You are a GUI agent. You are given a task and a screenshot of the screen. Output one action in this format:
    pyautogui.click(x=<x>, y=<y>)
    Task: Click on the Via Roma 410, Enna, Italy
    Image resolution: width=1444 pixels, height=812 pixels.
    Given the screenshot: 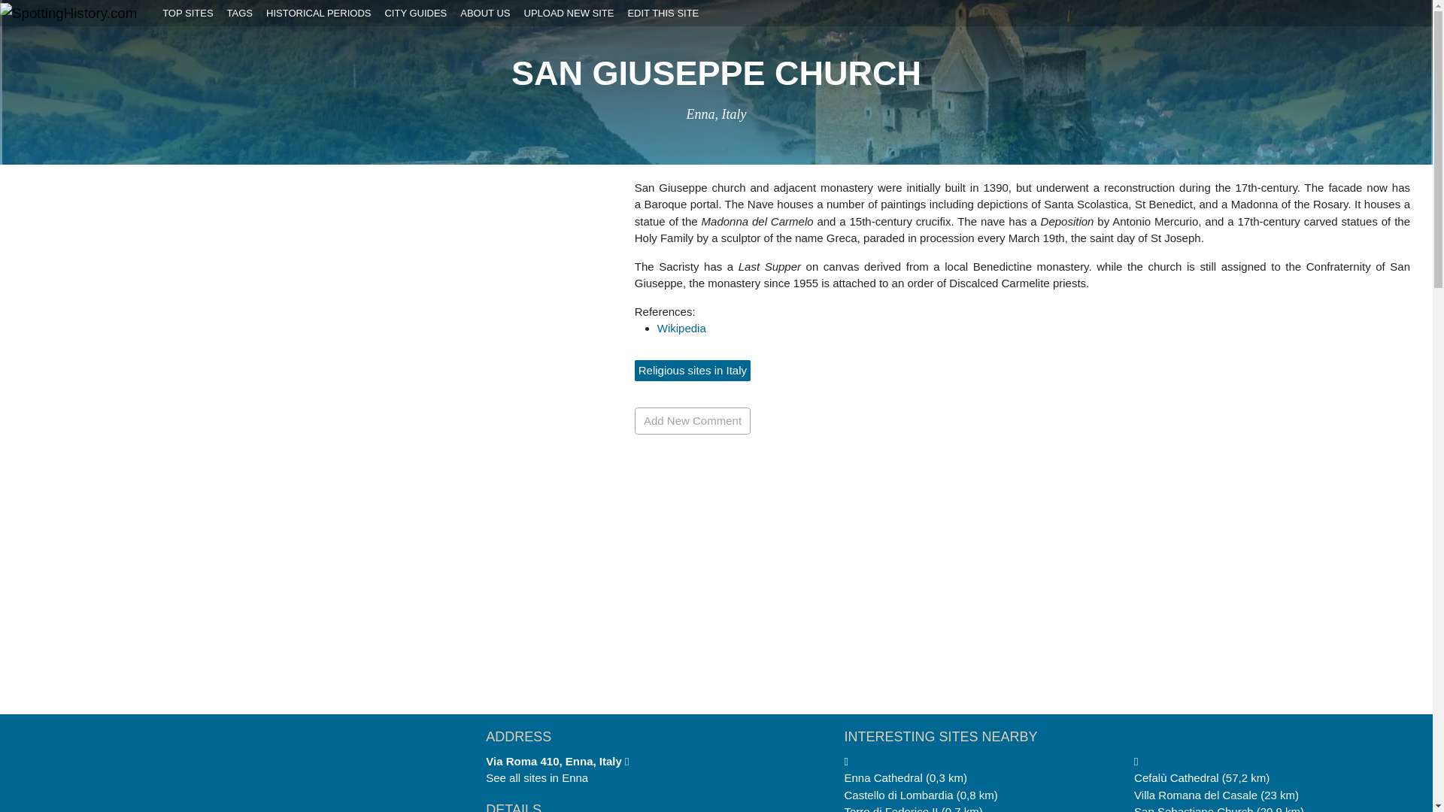 What is the action you would take?
    pyautogui.click(x=557, y=761)
    